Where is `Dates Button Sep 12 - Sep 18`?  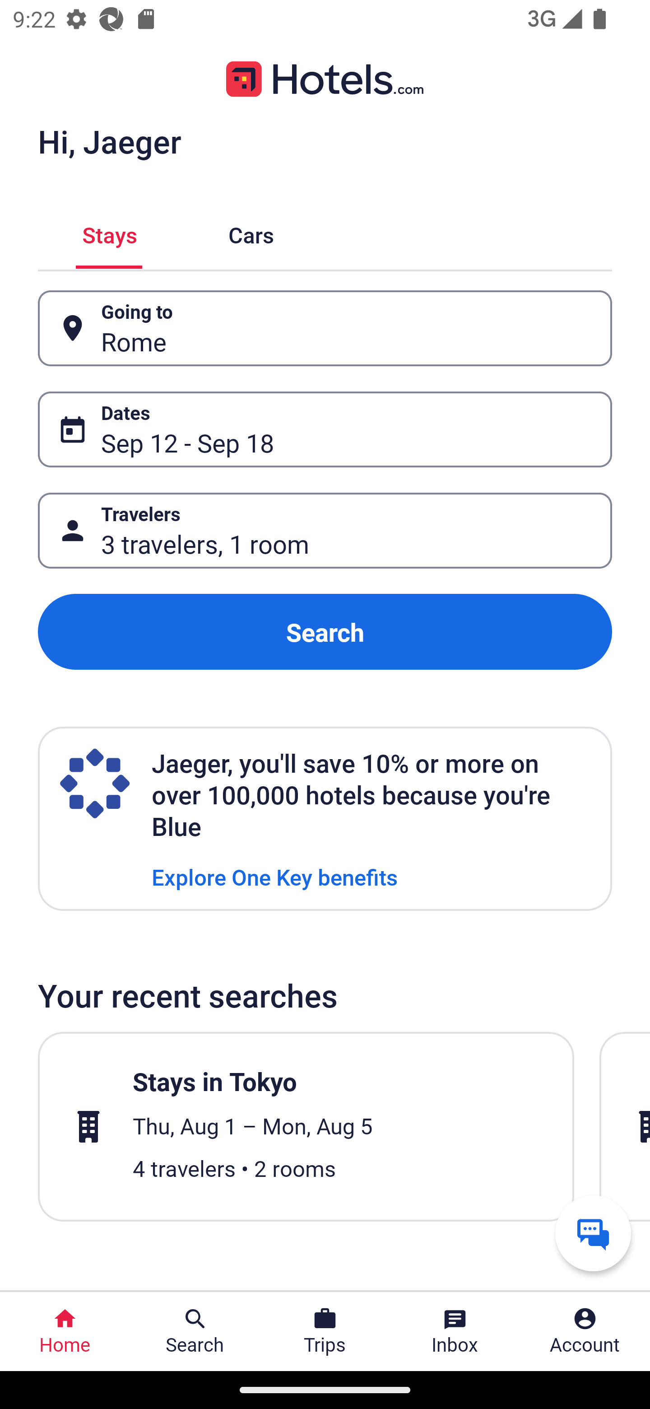 Dates Button Sep 12 - Sep 18 is located at coordinates (325, 429).